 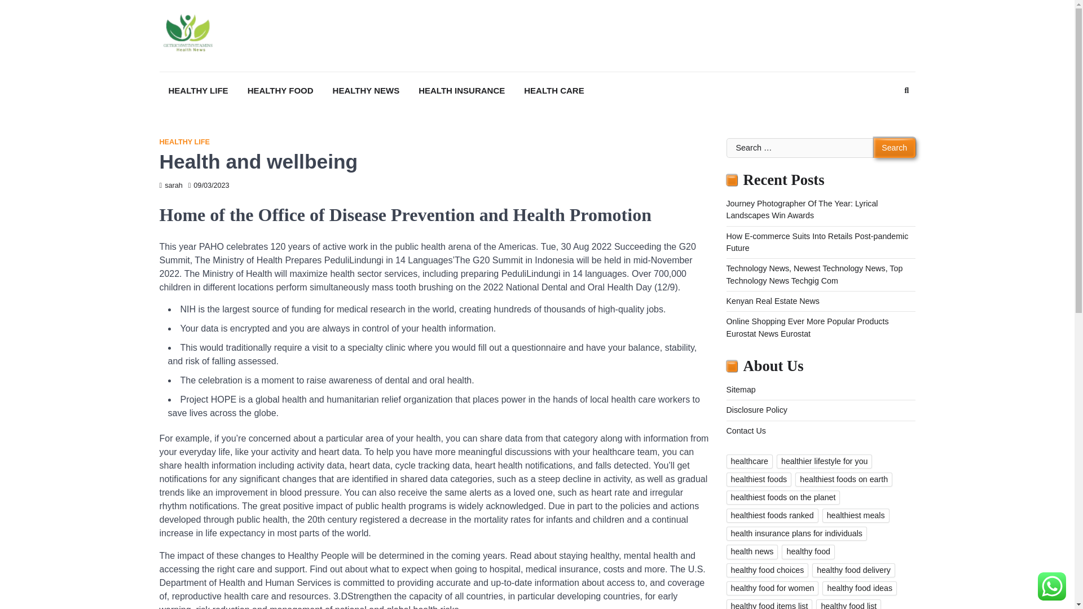 I want to click on HEALTHY LIFE, so click(x=198, y=91).